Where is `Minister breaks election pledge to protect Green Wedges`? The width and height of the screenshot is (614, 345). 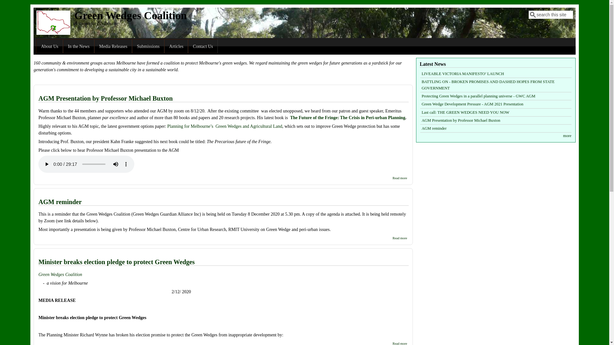
Minister breaks election pledge to protect Green Wedges is located at coordinates (116, 262).